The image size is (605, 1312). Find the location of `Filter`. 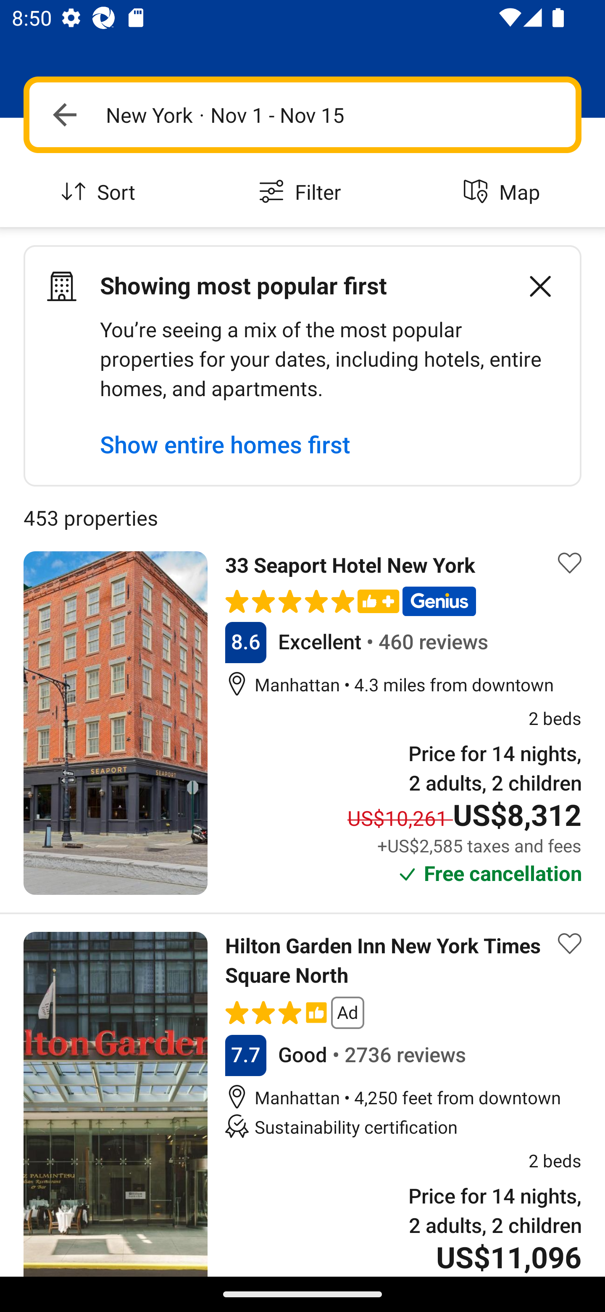

Filter is located at coordinates (302, 193).